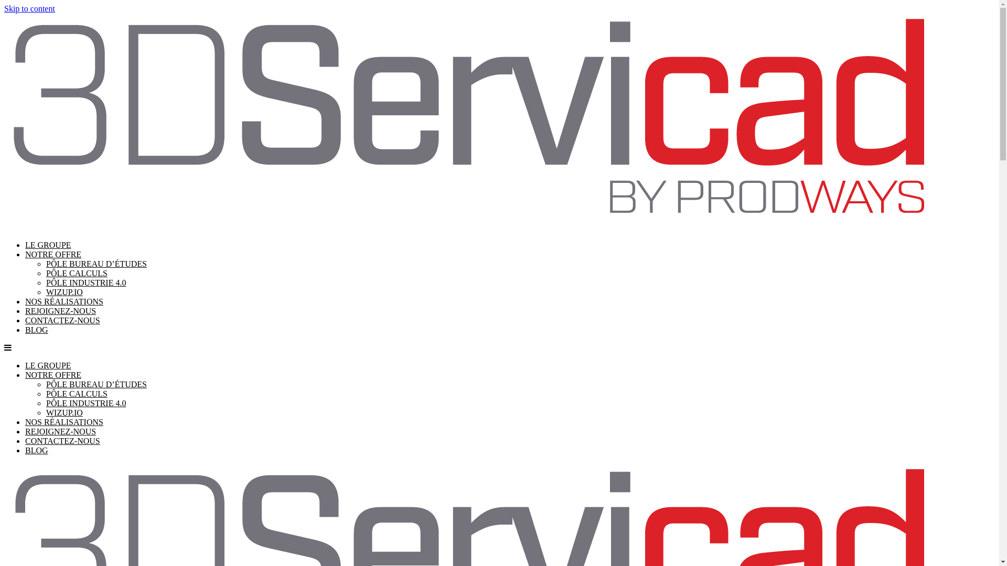 The width and height of the screenshot is (1007, 566). I want to click on NOTRE OFFRE, so click(53, 255).